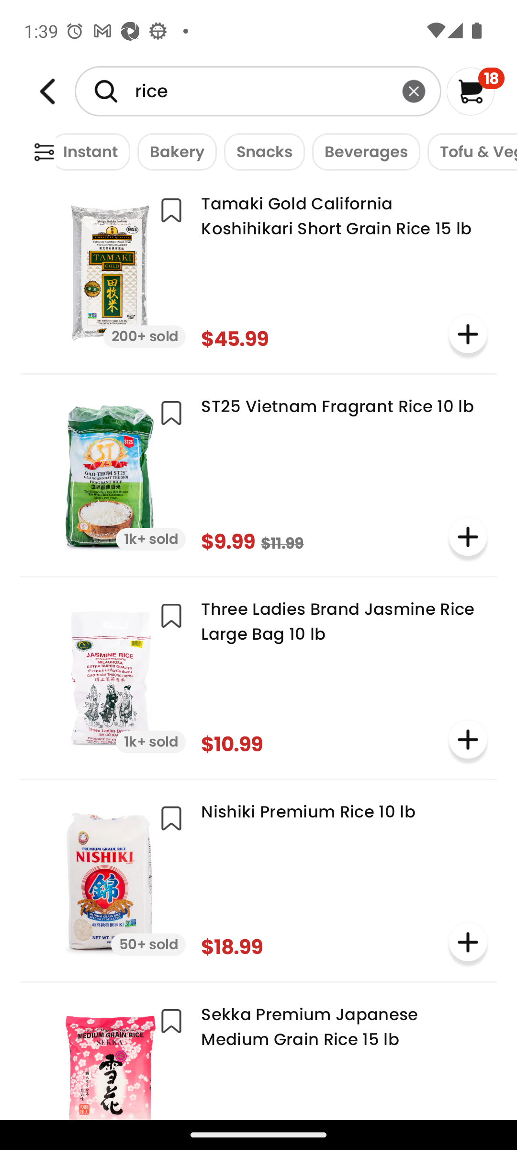 The width and height of the screenshot is (517, 1150). I want to click on rice, so click(258, 91).